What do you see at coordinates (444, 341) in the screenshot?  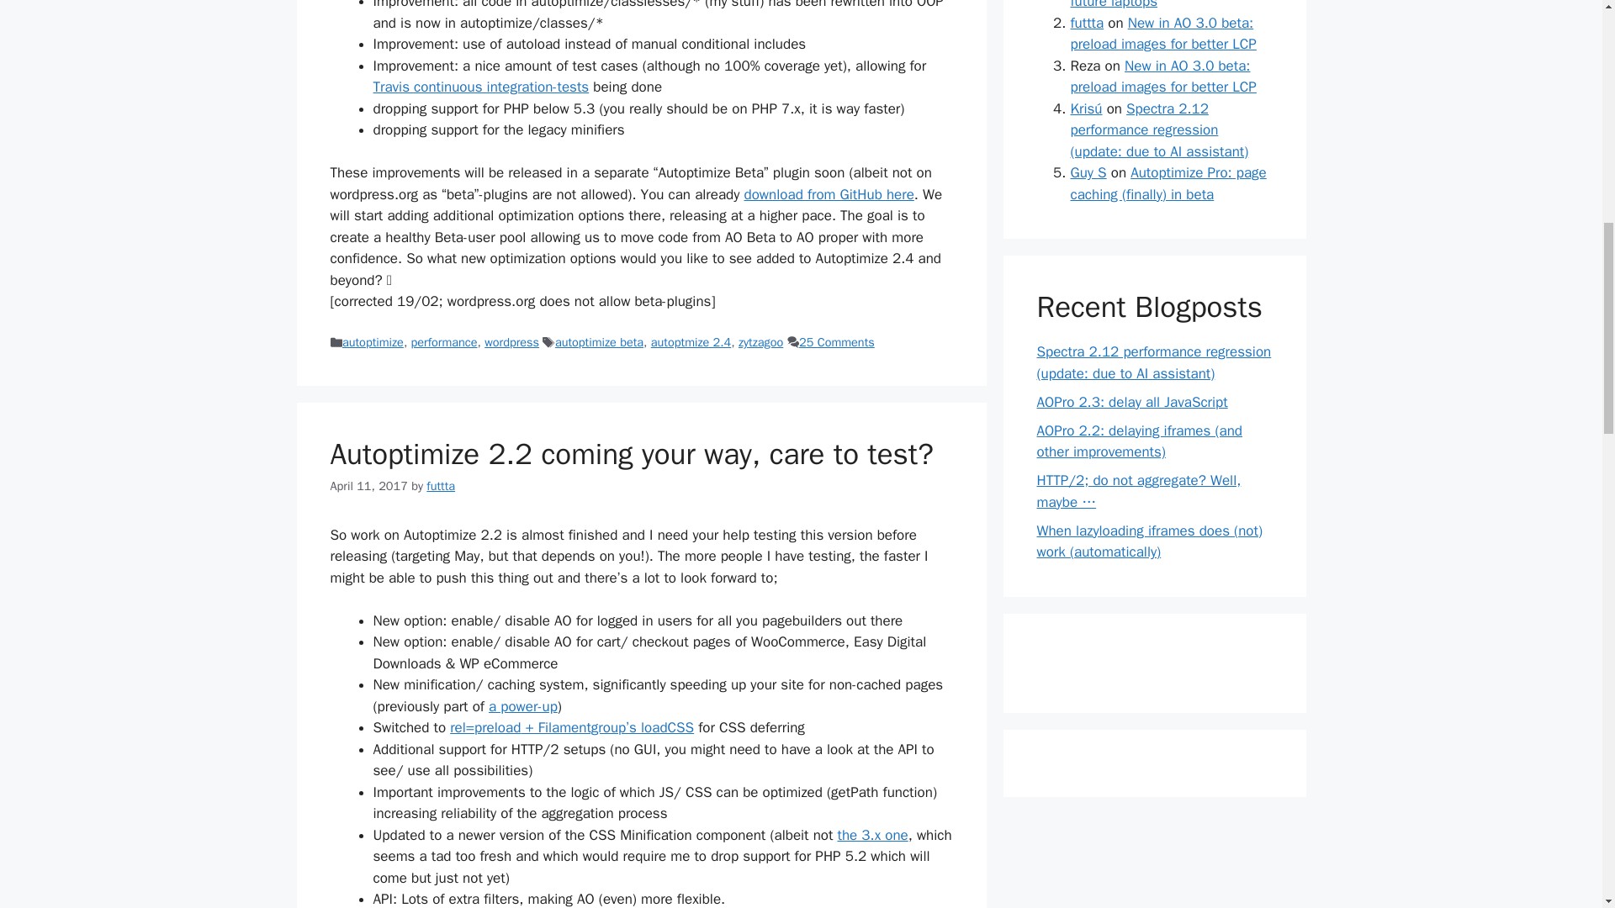 I see `performance` at bounding box center [444, 341].